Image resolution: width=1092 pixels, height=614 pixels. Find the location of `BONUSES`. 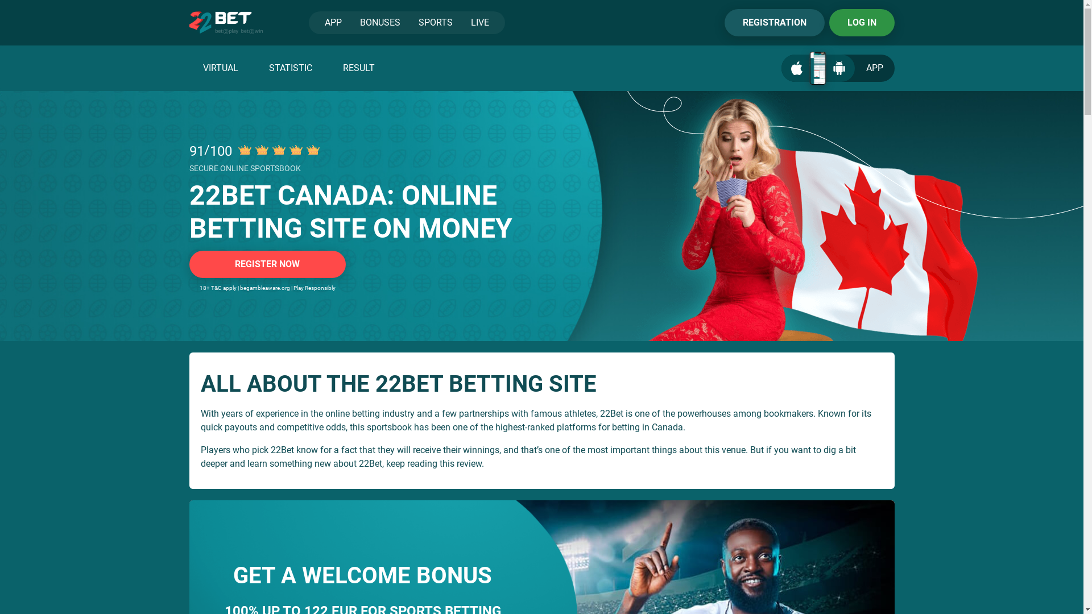

BONUSES is located at coordinates (380, 23).